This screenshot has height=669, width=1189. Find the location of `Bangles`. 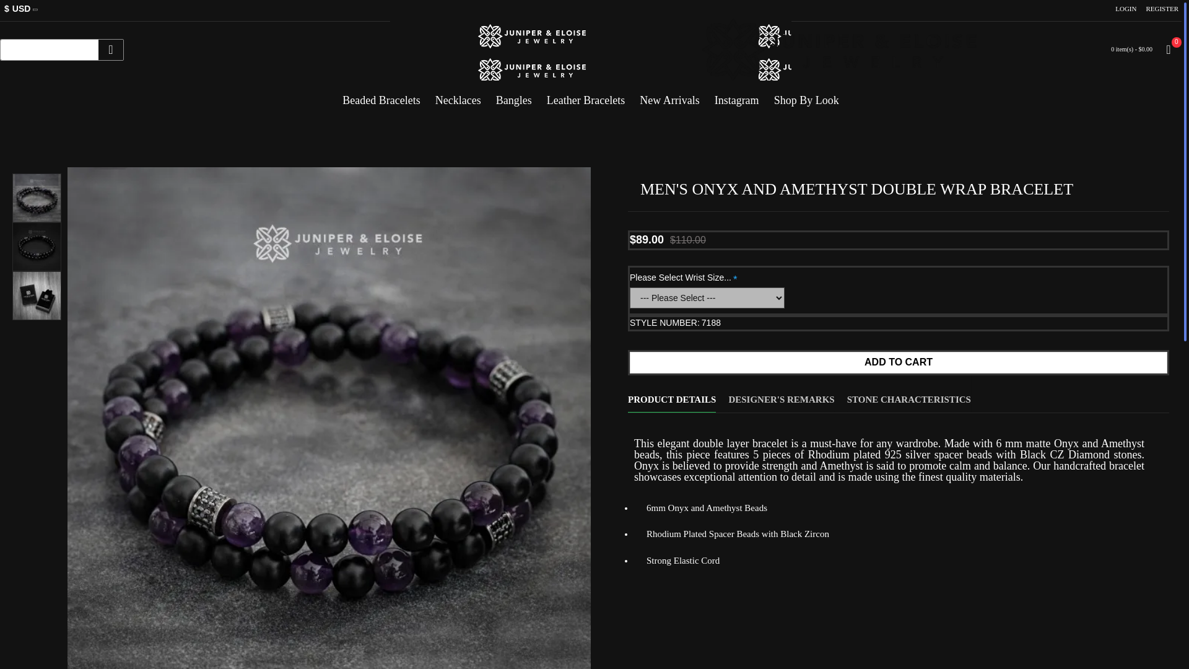

Bangles is located at coordinates (514, 95).